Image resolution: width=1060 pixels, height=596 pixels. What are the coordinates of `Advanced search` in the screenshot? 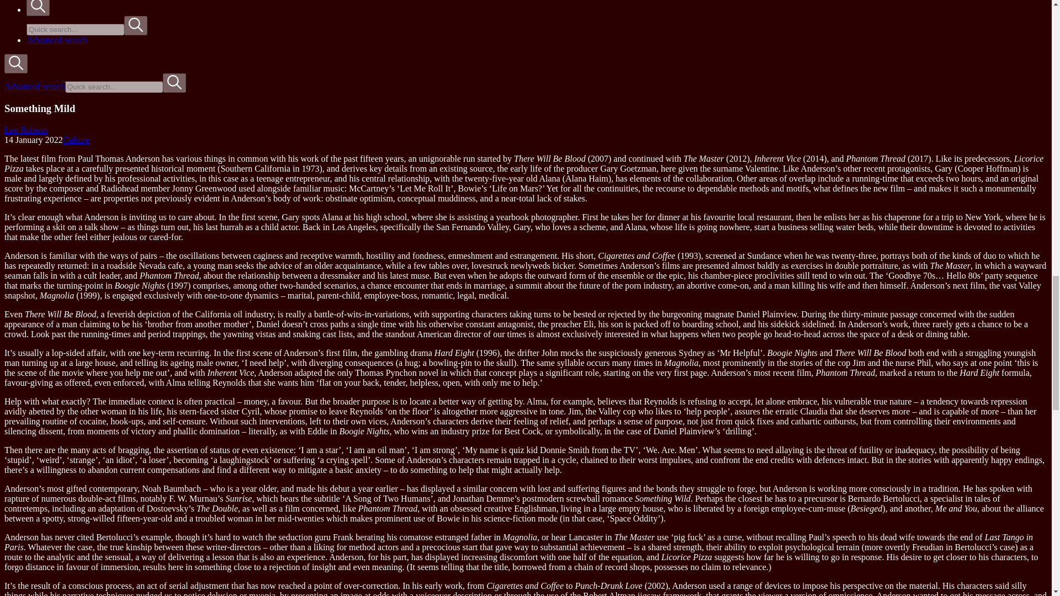 It's located at (34, 86).